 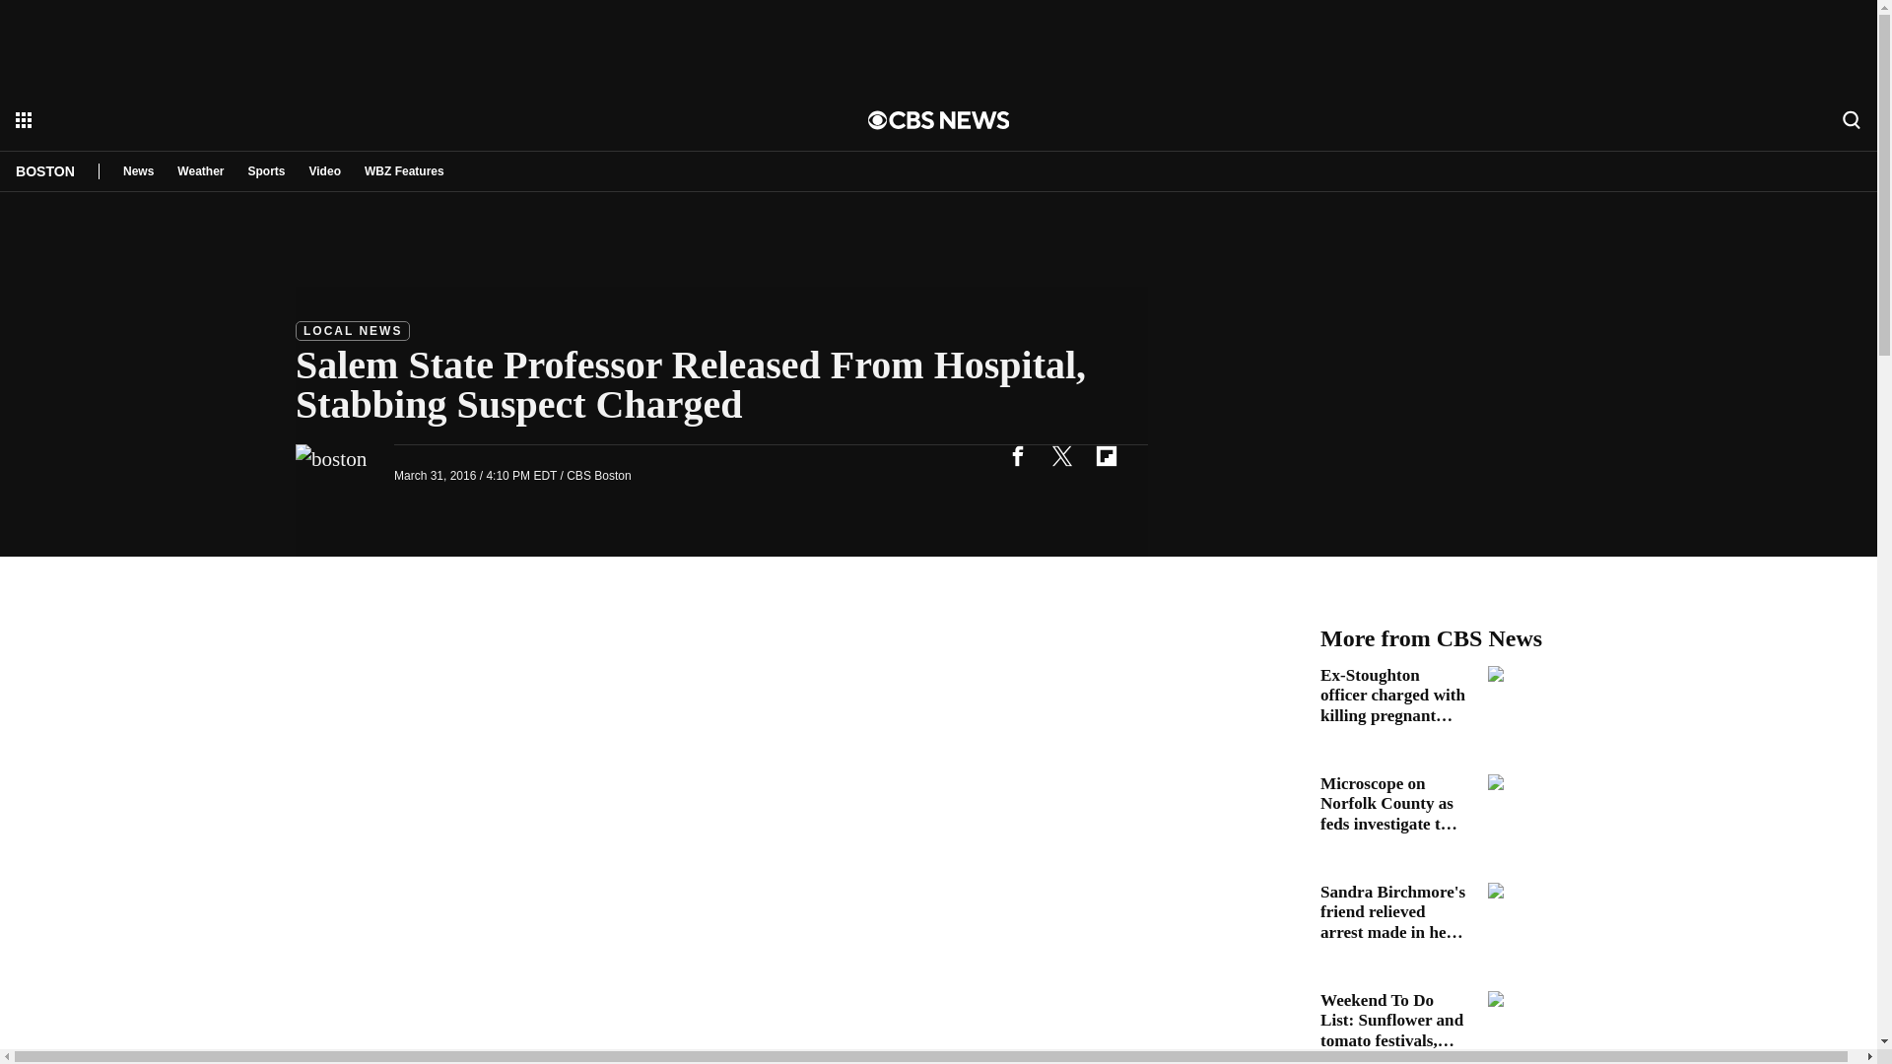 I want to click on twitter, so click(x=1061, y=455).